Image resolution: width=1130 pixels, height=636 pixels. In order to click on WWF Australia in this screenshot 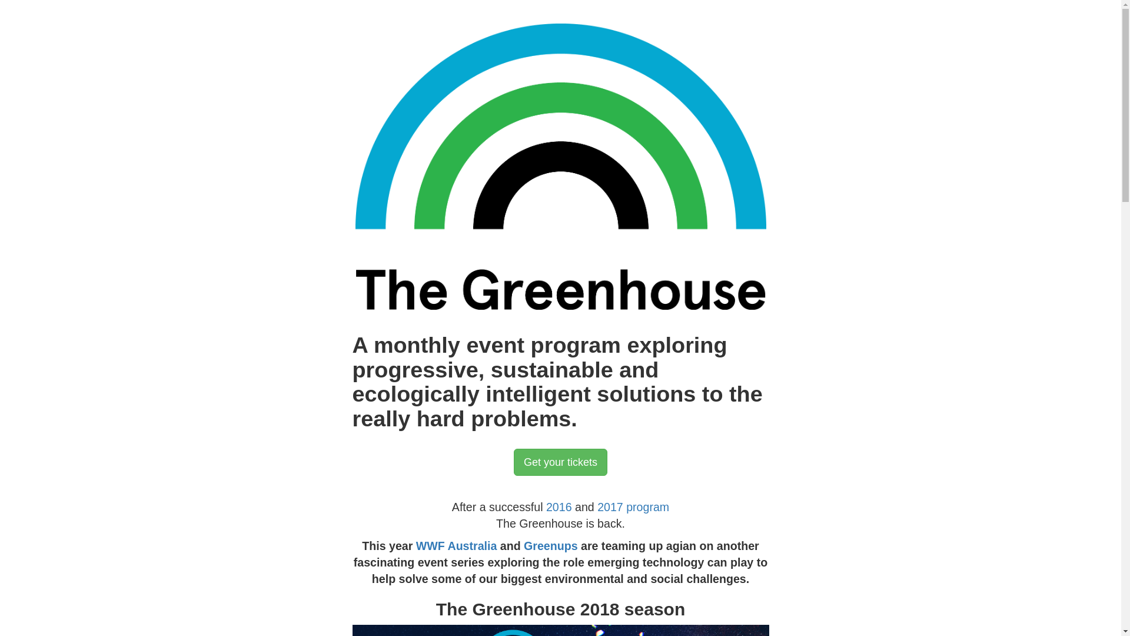, I will do `click(457, 546)`.